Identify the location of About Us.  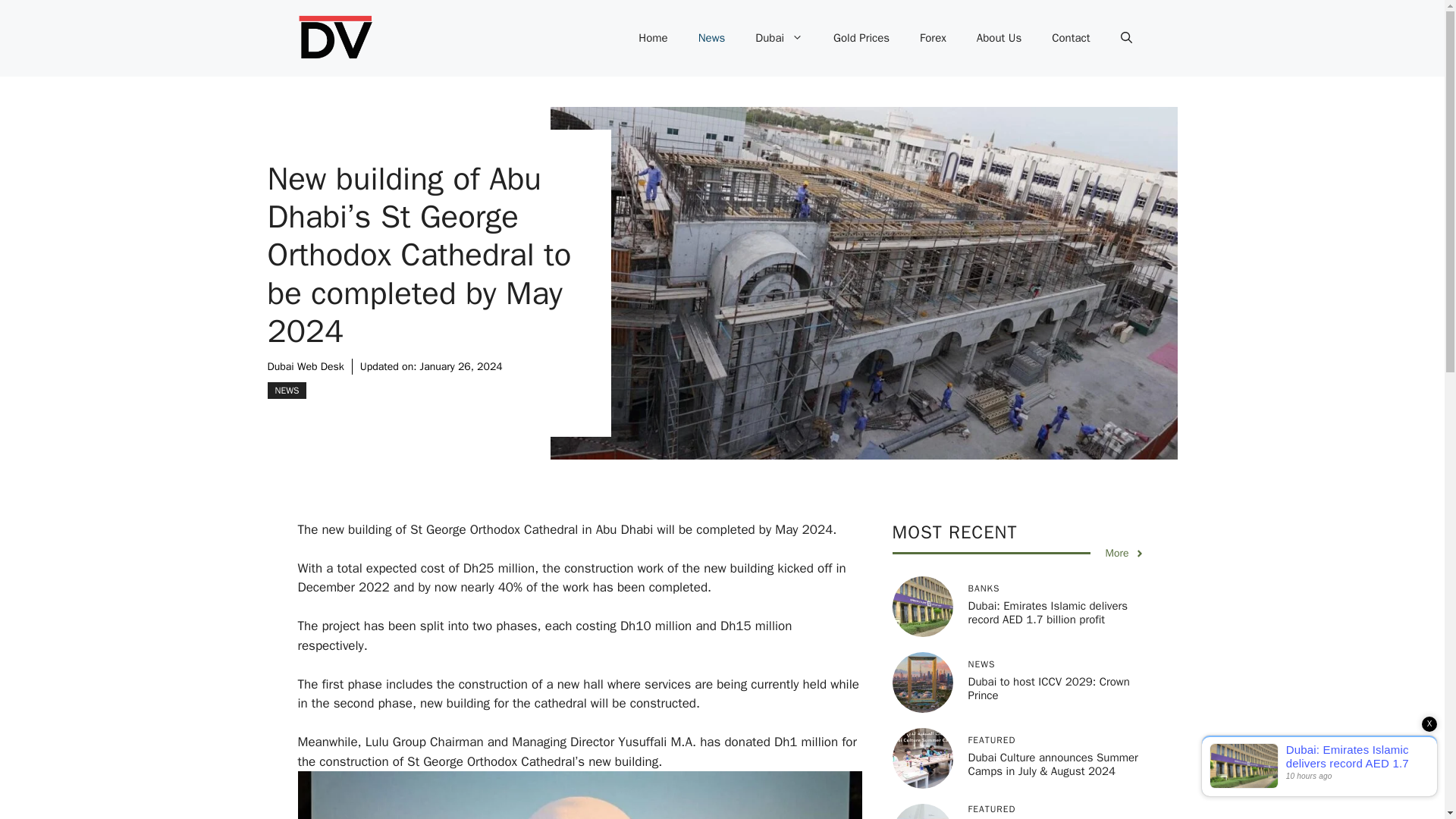
(999, 38).